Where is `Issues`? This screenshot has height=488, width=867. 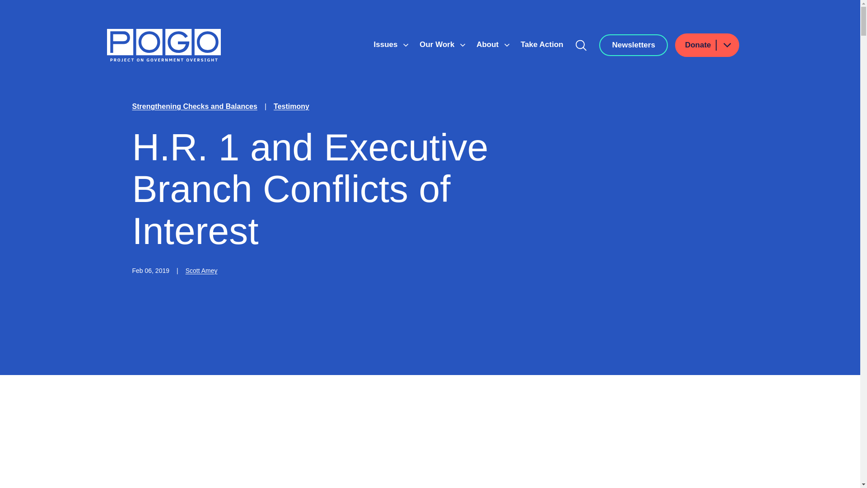
Issues is located at coordinates (387, 44).